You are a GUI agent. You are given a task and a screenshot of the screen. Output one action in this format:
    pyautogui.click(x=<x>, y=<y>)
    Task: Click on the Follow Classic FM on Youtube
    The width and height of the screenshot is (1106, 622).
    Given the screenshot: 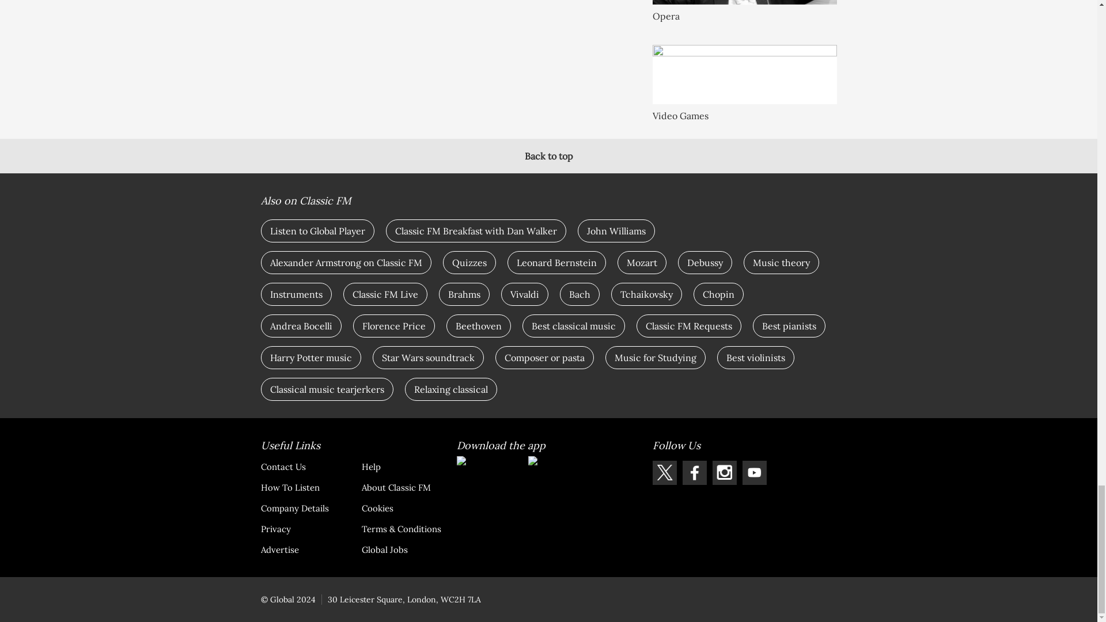 What is the action you would take?
    pyautogui.click(x=754, y=473)
    